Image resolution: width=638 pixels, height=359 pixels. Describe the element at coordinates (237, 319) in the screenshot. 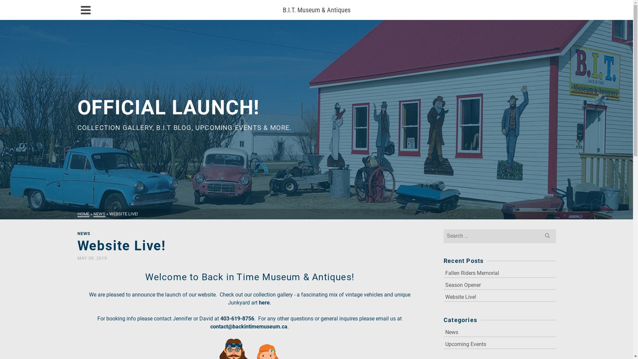

I see `403-619-8756` at that location.